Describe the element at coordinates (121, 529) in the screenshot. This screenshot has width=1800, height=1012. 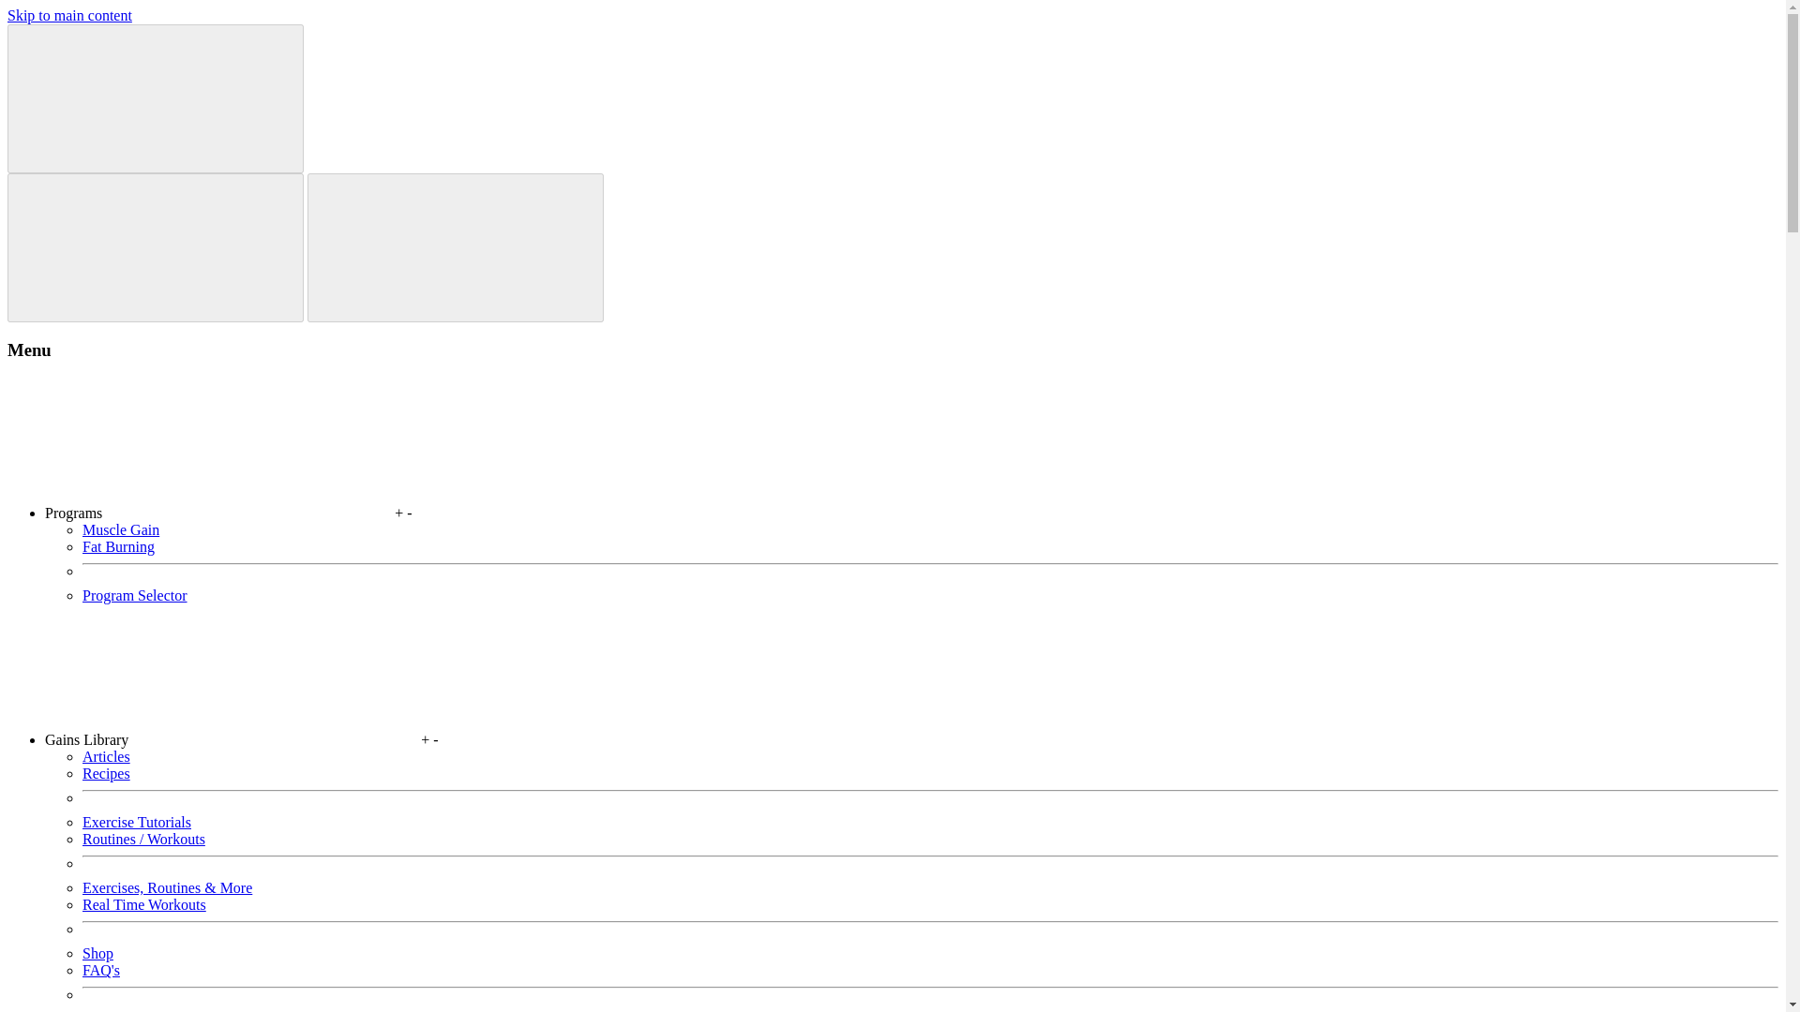
I see `Muscle Gain` at that location.